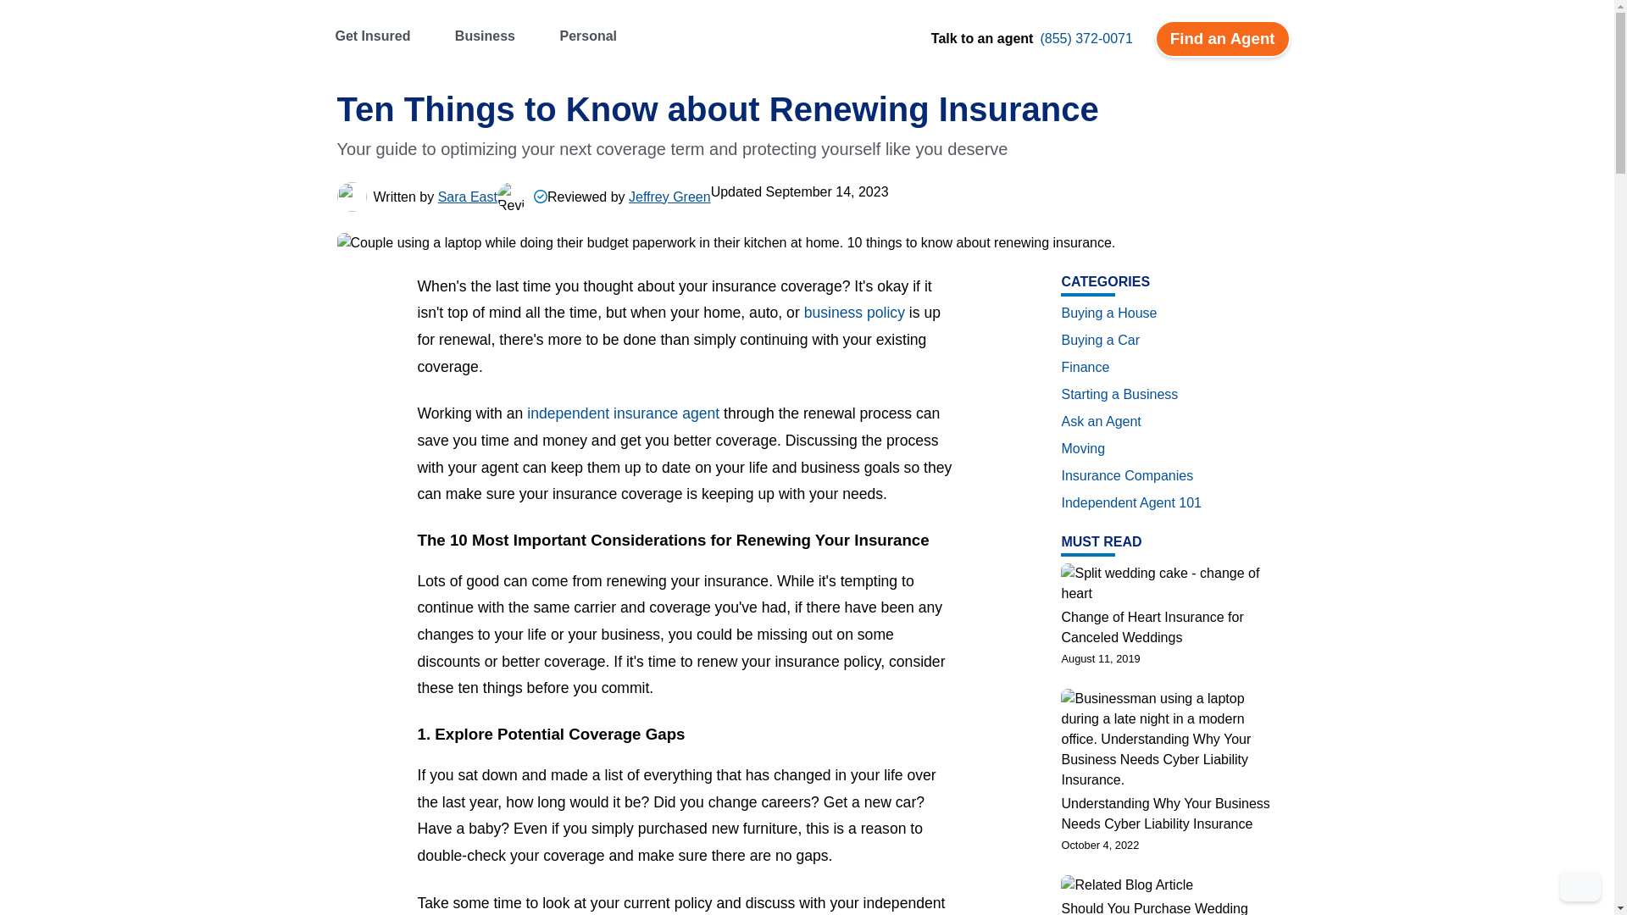  What do you see at coordinates (383, 36) in the screenshot?
I see `Get Insured` at bounding box center [383, 36].